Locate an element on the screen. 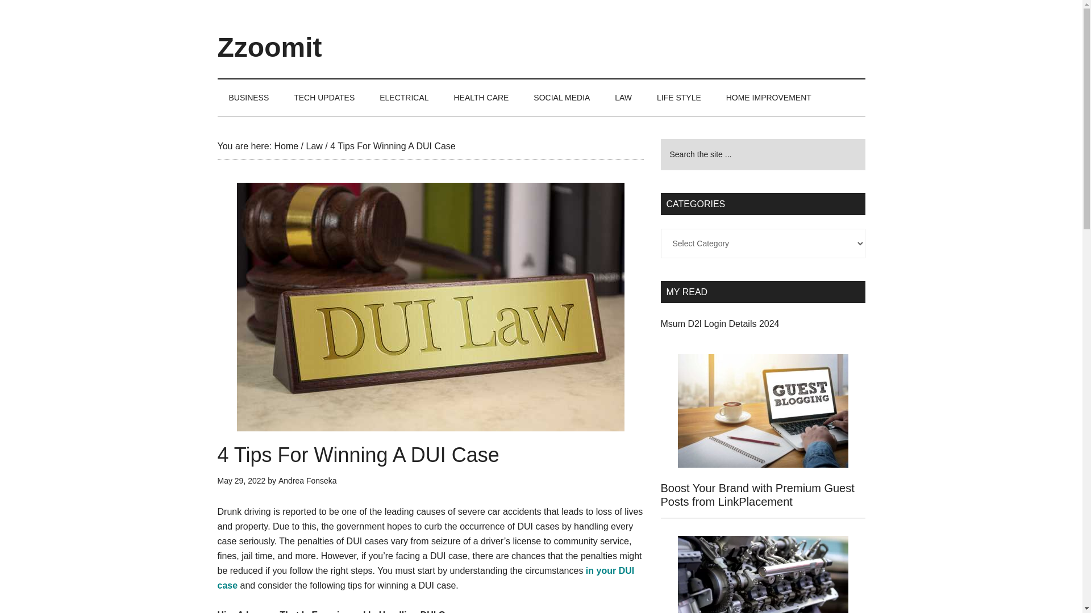 This screenshot has width=1091, height=613. Zzoomit is located at coordinates (269, 48).